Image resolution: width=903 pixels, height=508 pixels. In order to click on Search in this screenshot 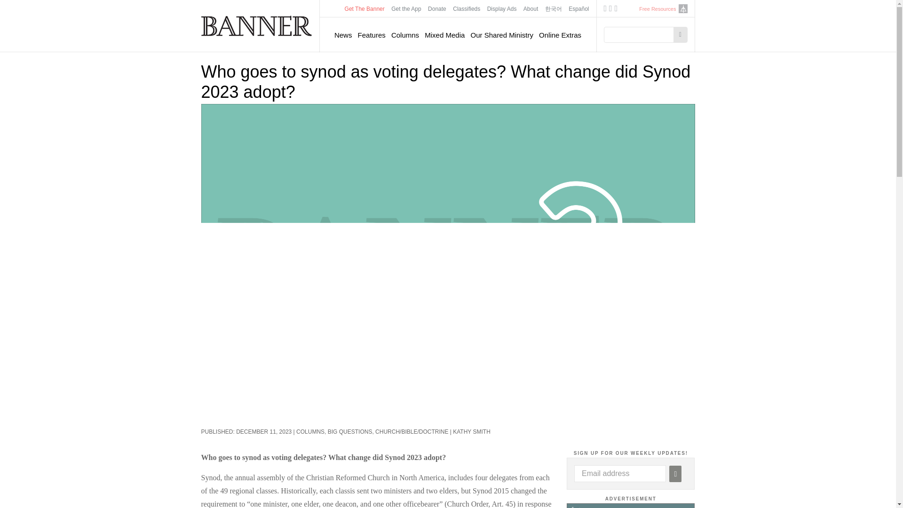, I will do `click(680, 35)`.